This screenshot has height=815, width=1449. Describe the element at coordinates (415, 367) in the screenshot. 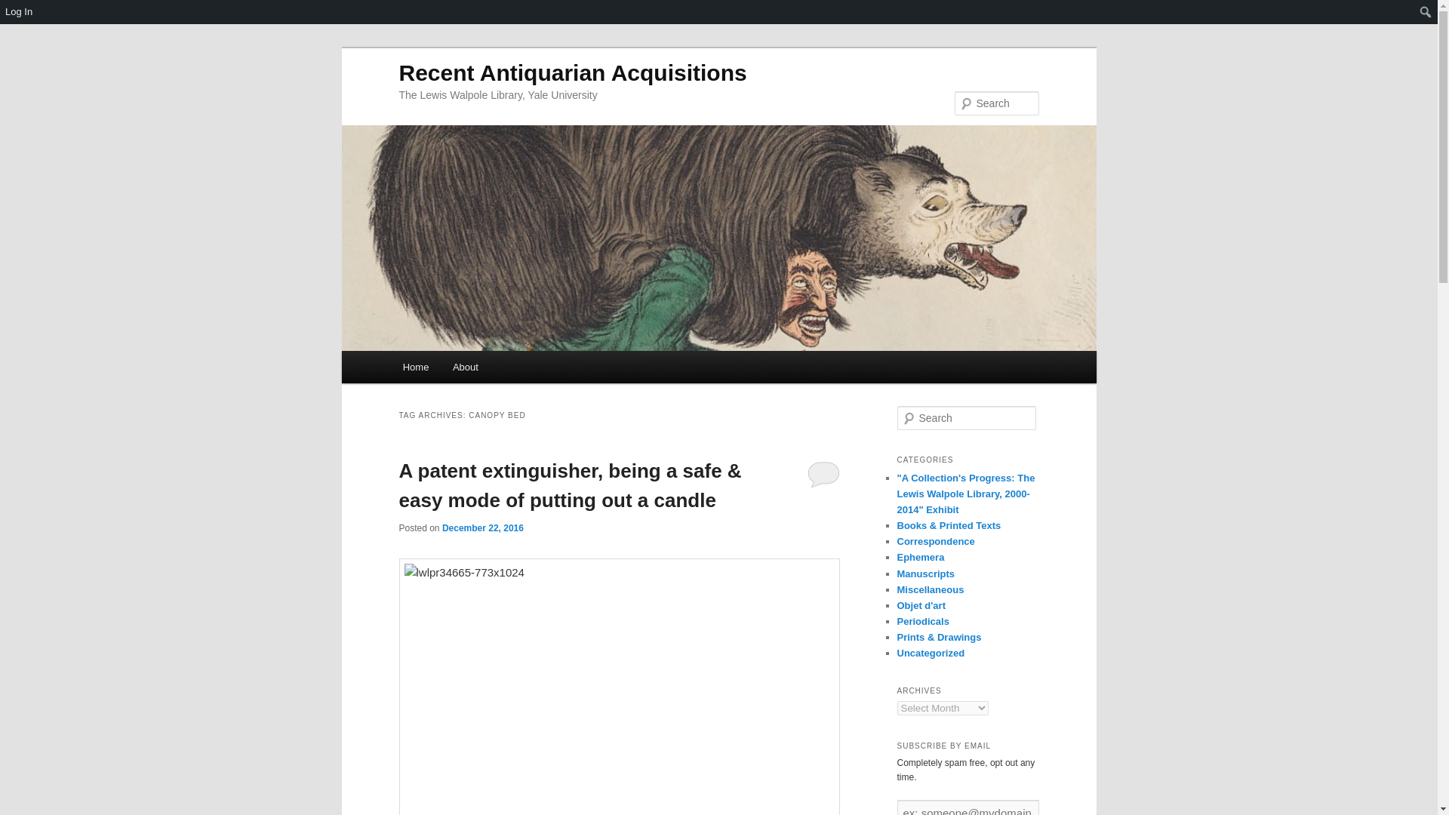

I see `Home` at that location.